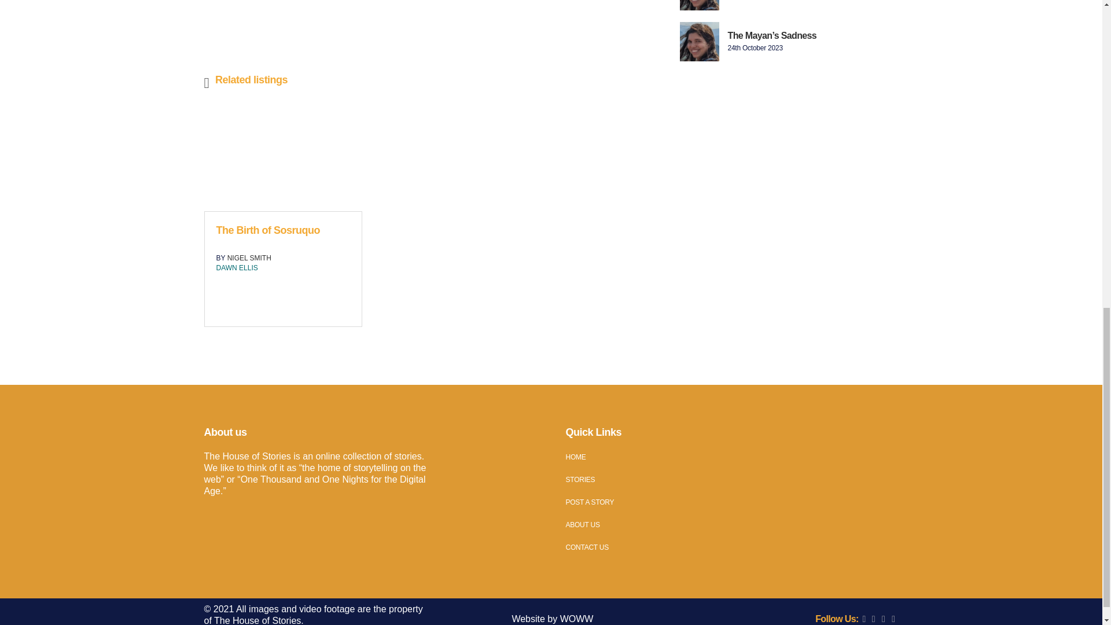 This screenshot has width=1111, height=625. What do you see at coordinates (237, 267) in the screenshot?
I see `DAWN ELLIS` at bounding box center [237, 267].